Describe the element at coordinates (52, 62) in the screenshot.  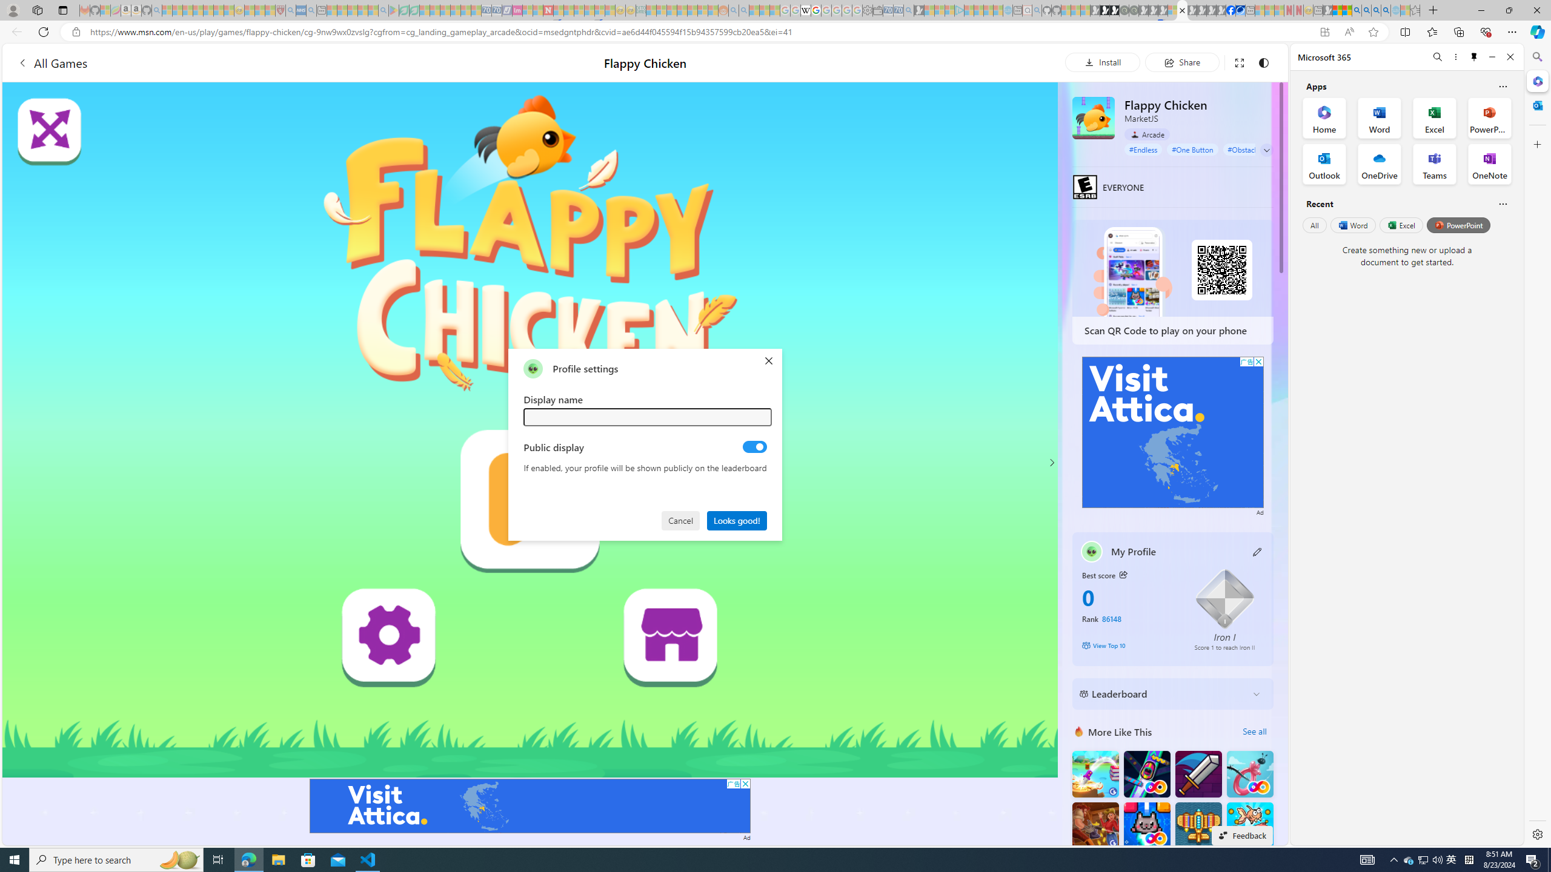
I see `All Games` at that location.